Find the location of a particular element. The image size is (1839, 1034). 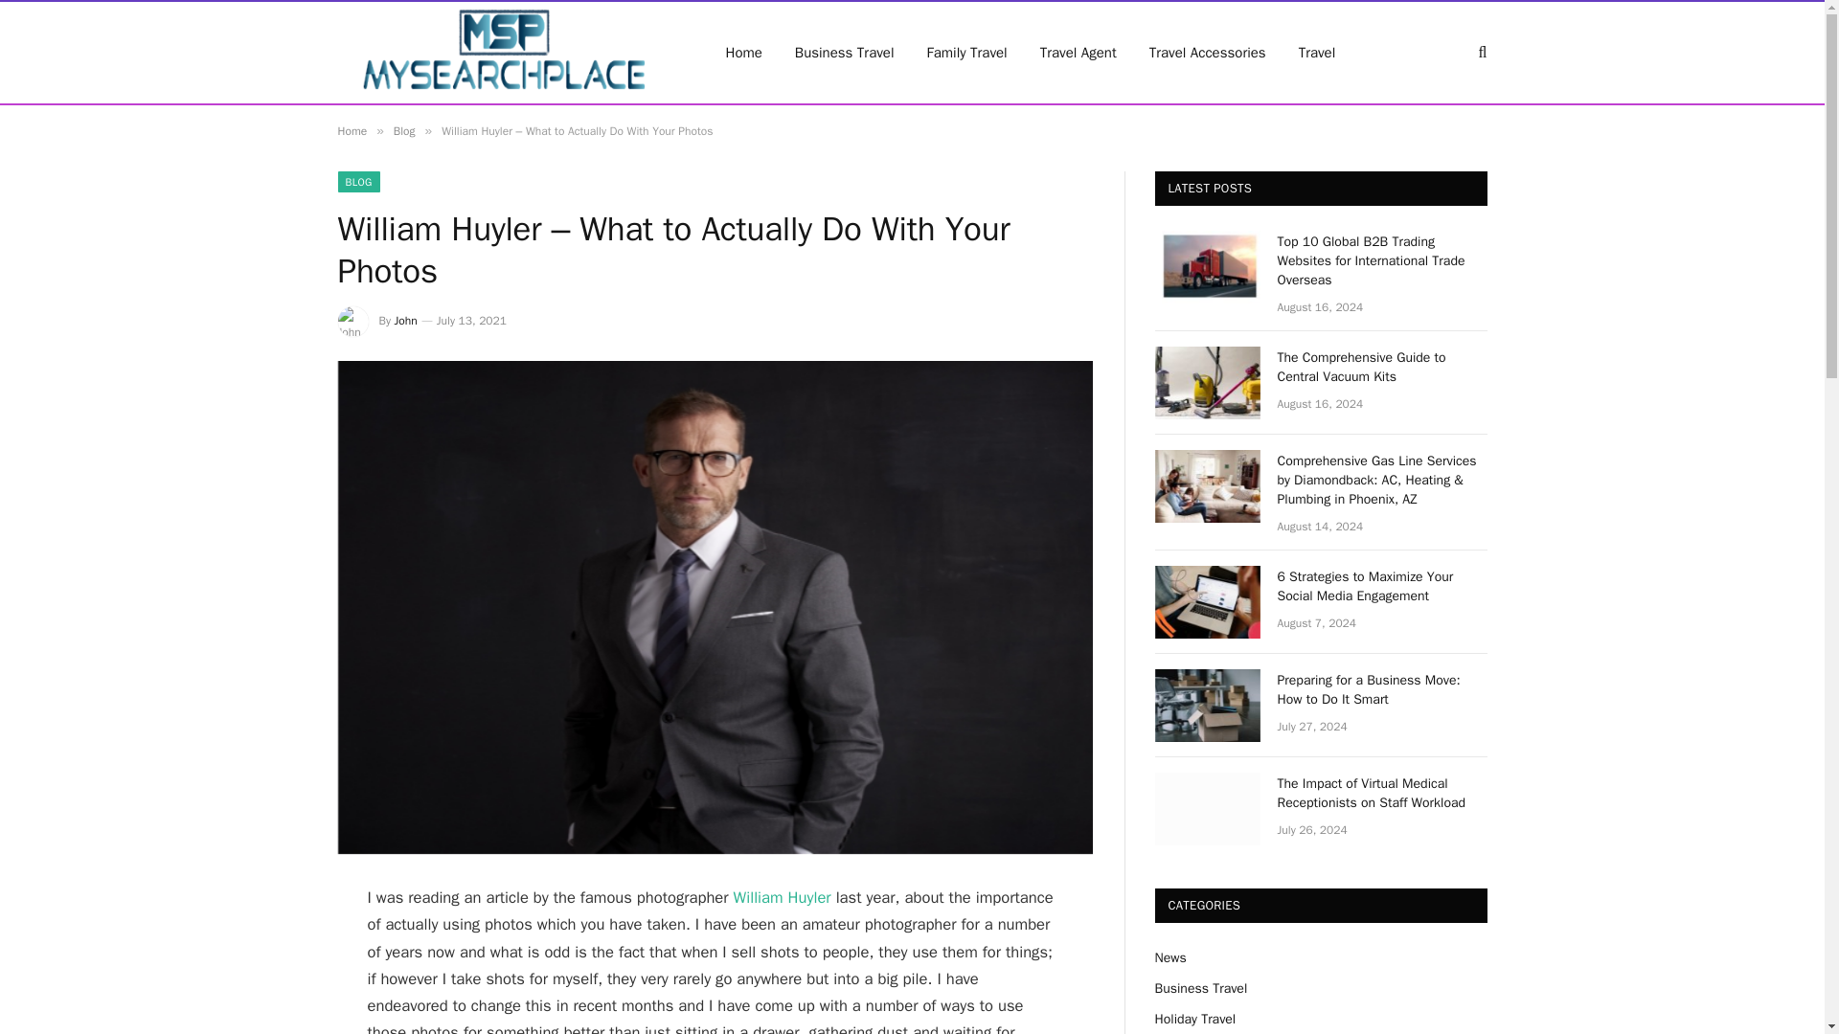

Travel Agent is located at coordinates (1078, 53).